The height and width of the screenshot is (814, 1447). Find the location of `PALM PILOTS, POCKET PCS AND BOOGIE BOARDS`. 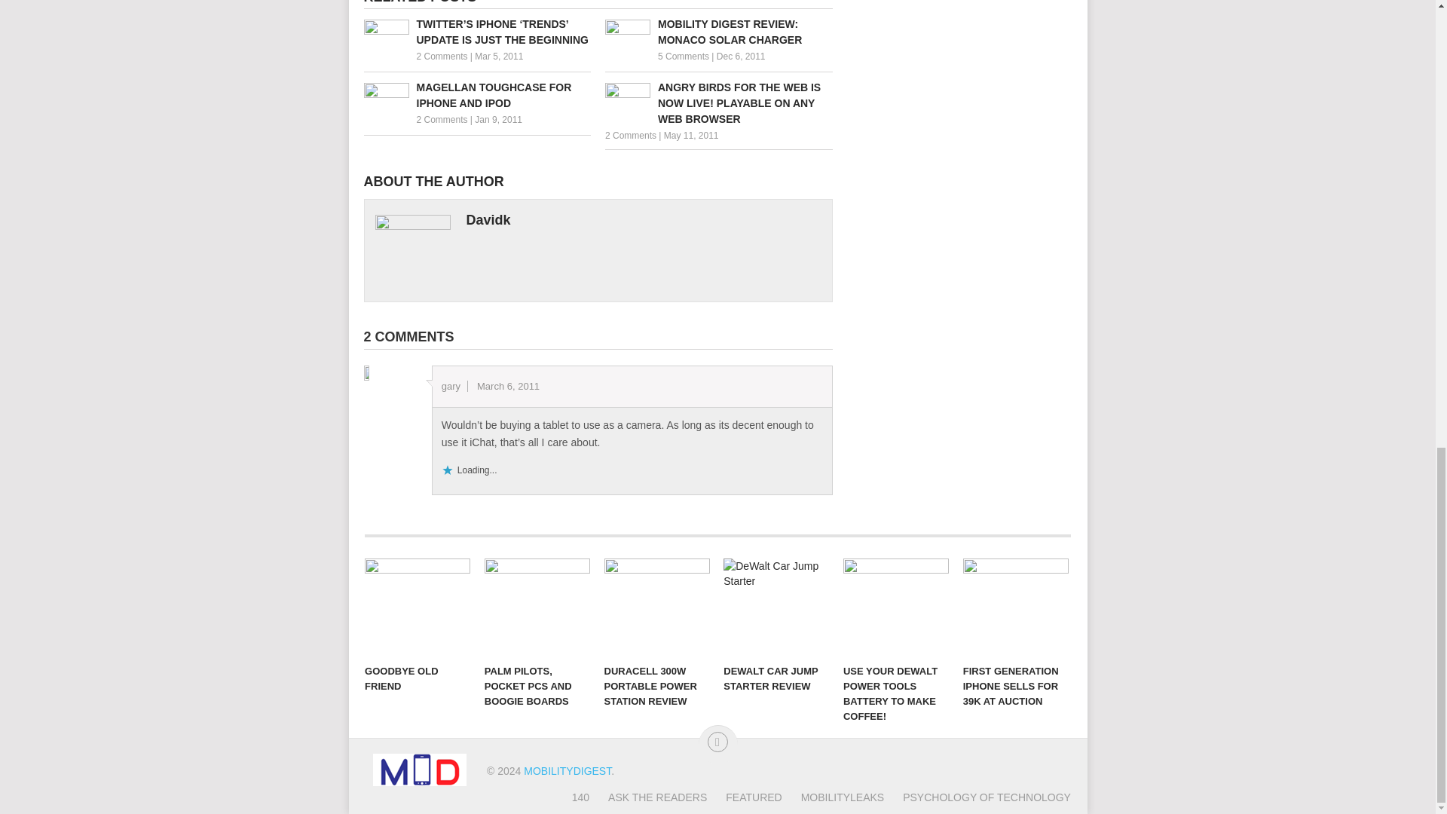

PALM PILOTS, POCKET PCS AND BOOGIE BOARDS is located at coordinates (537, 607).